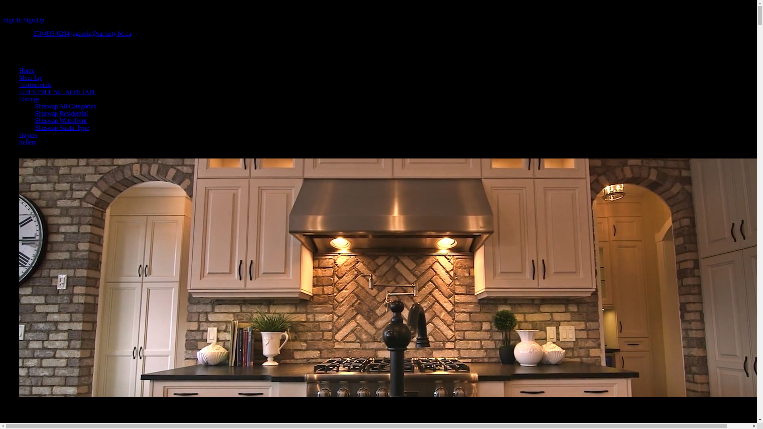 The height and width of the screenshot is (429, 763). Describe the element at coordinates (65, 106) in the screenshot. I see `Shuswap All Categories` at that location.